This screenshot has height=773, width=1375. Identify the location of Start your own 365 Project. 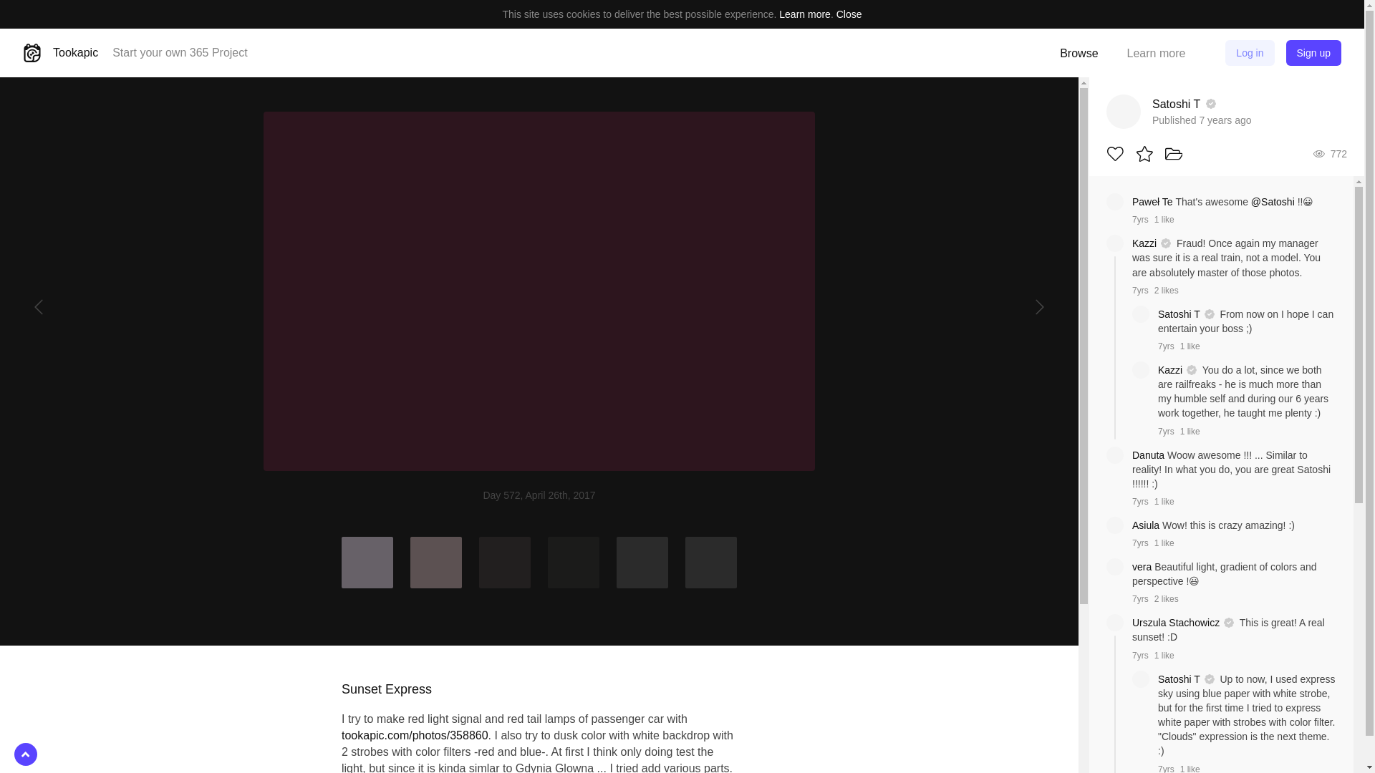
(180, 52).